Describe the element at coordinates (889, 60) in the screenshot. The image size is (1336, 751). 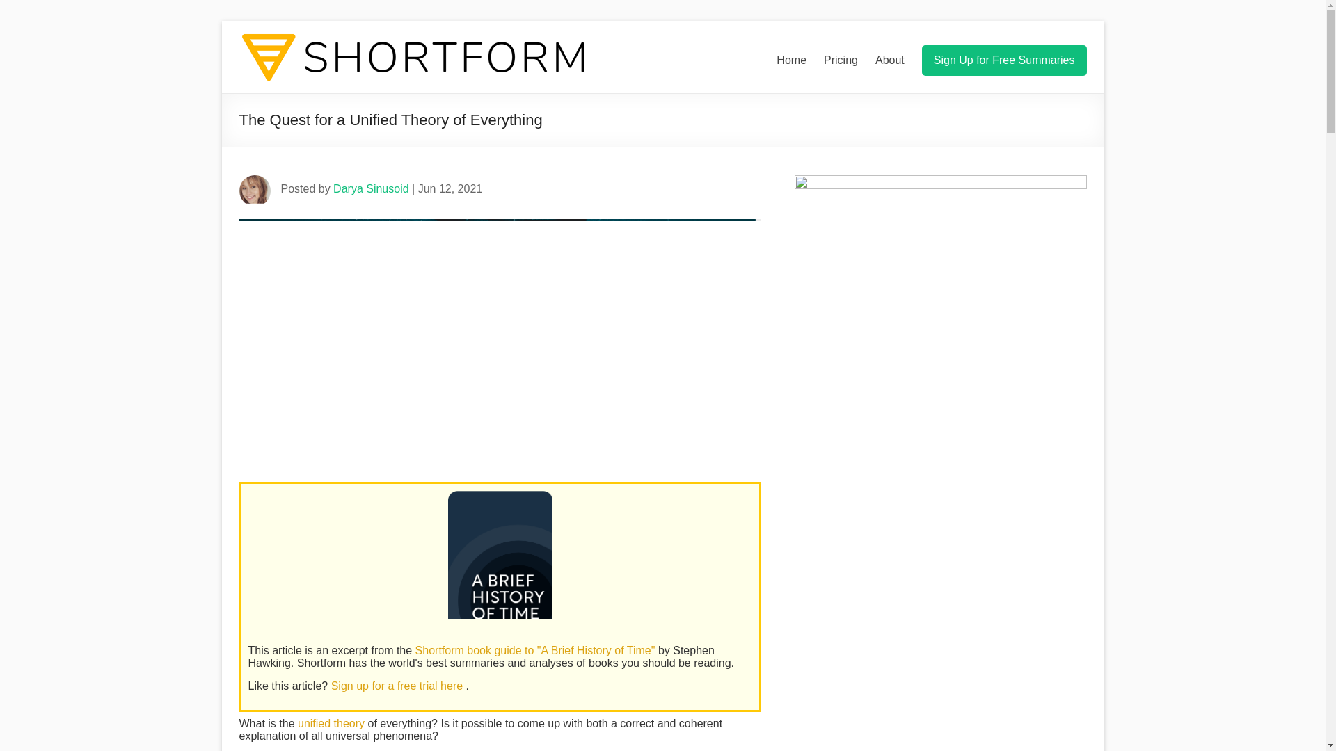
I see `About` at that location.